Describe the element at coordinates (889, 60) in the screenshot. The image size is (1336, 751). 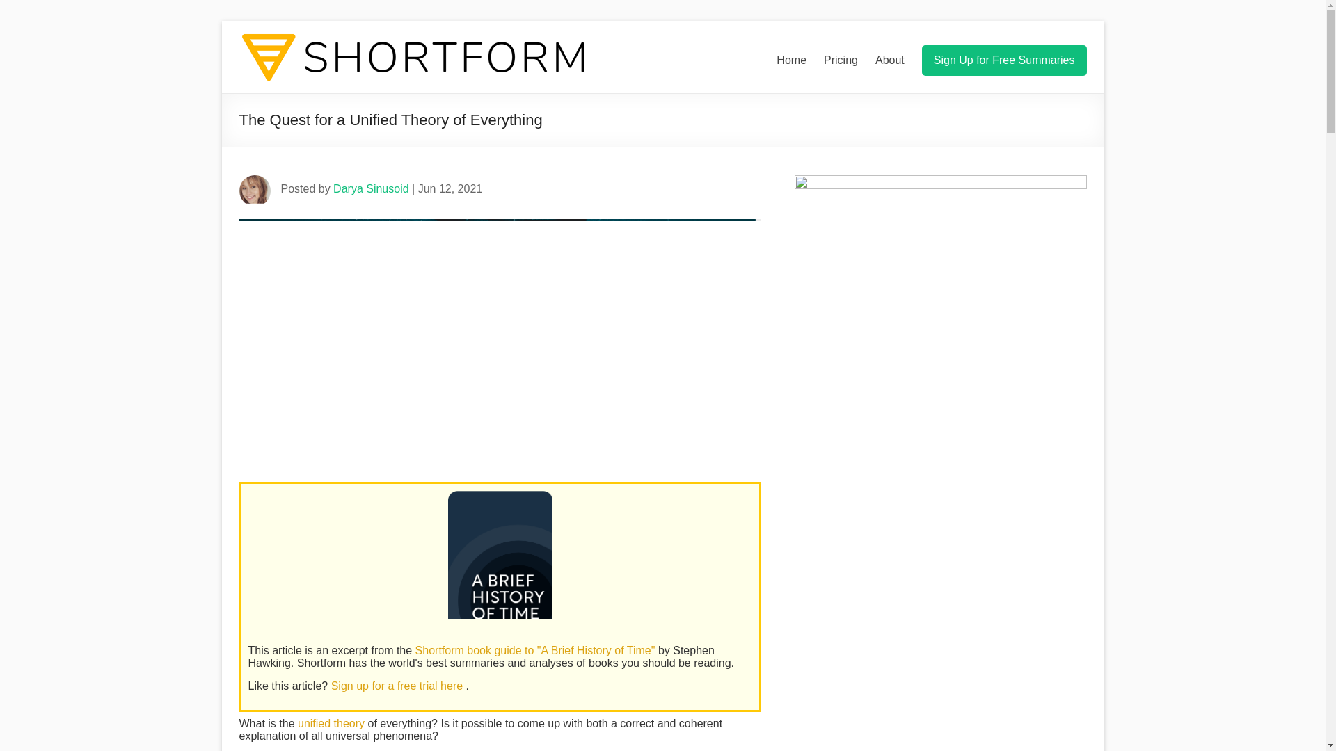
I see `About` at that location.